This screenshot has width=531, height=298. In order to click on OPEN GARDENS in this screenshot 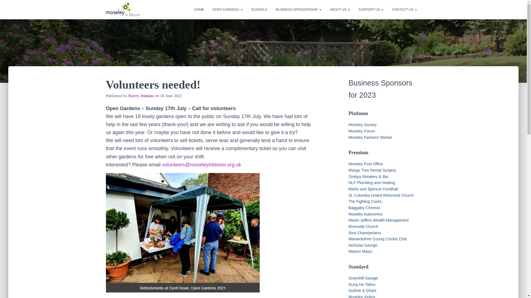, I will do `click(227, 9)`.